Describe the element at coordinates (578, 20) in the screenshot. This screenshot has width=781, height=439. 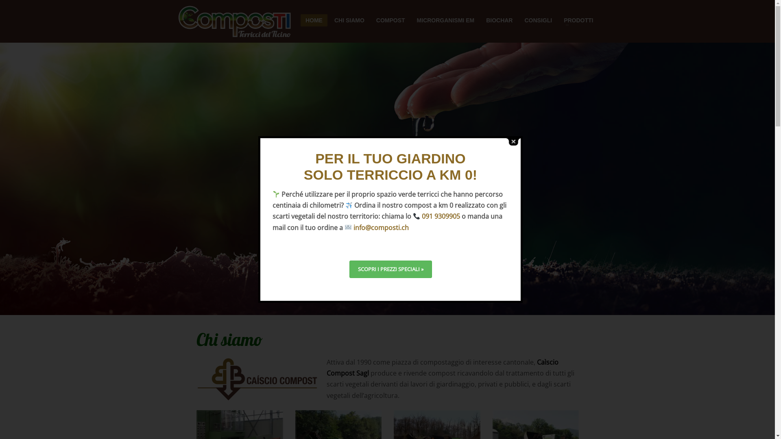
I see `PRODOTTI` at that location.